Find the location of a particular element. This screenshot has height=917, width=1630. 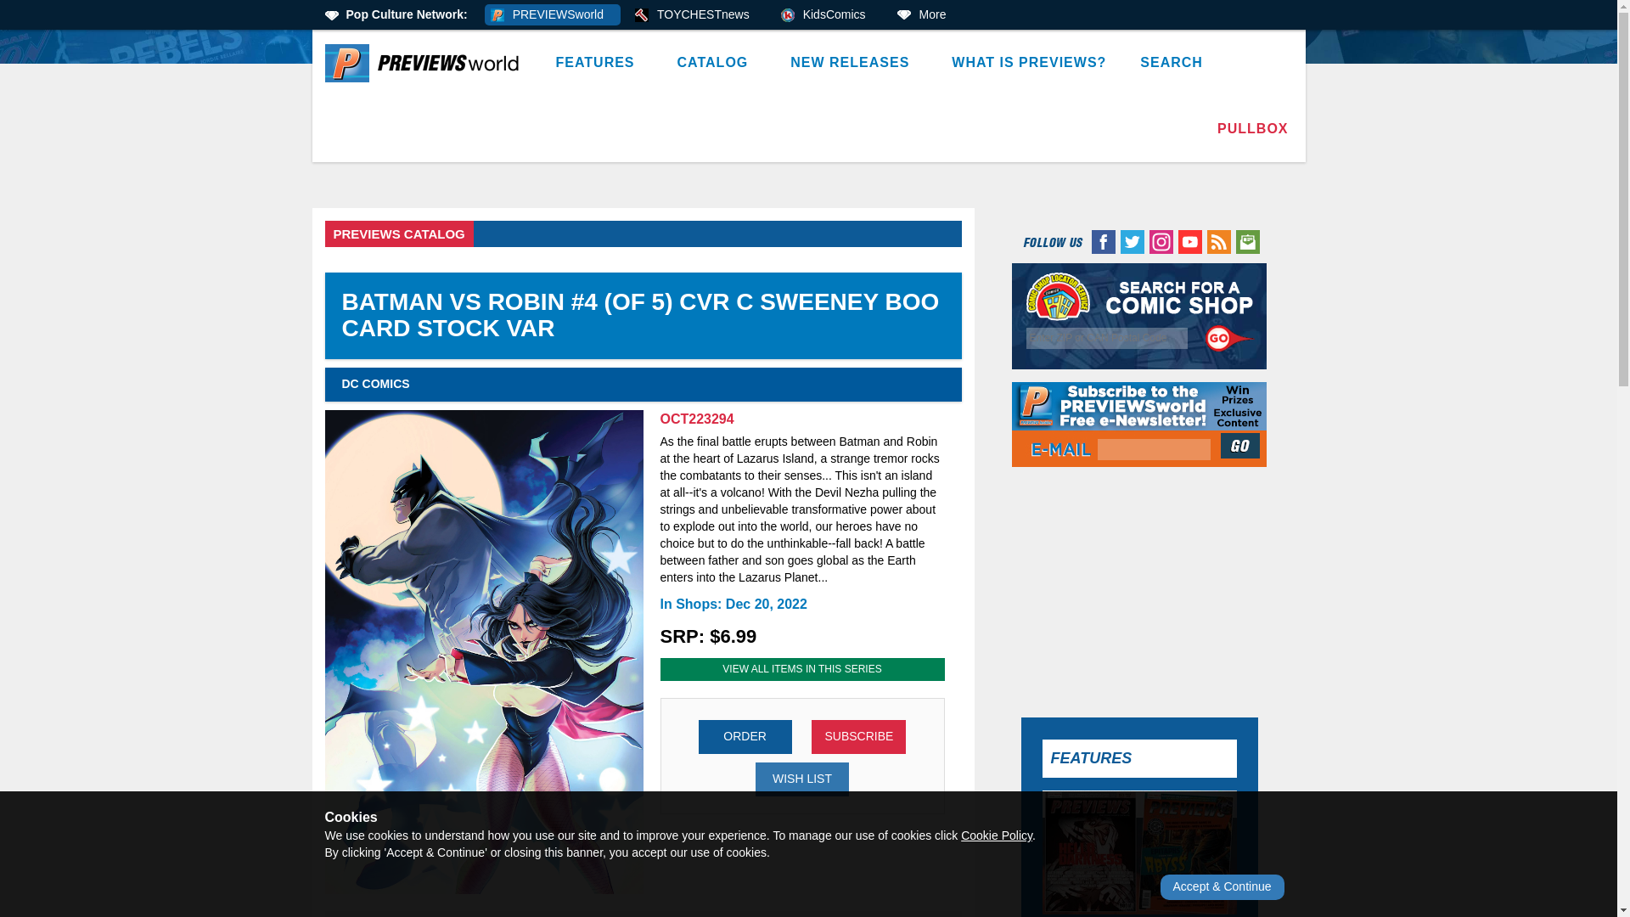

Enter ZIP or CAN Postal Code is located at coordinates (1107, 338).